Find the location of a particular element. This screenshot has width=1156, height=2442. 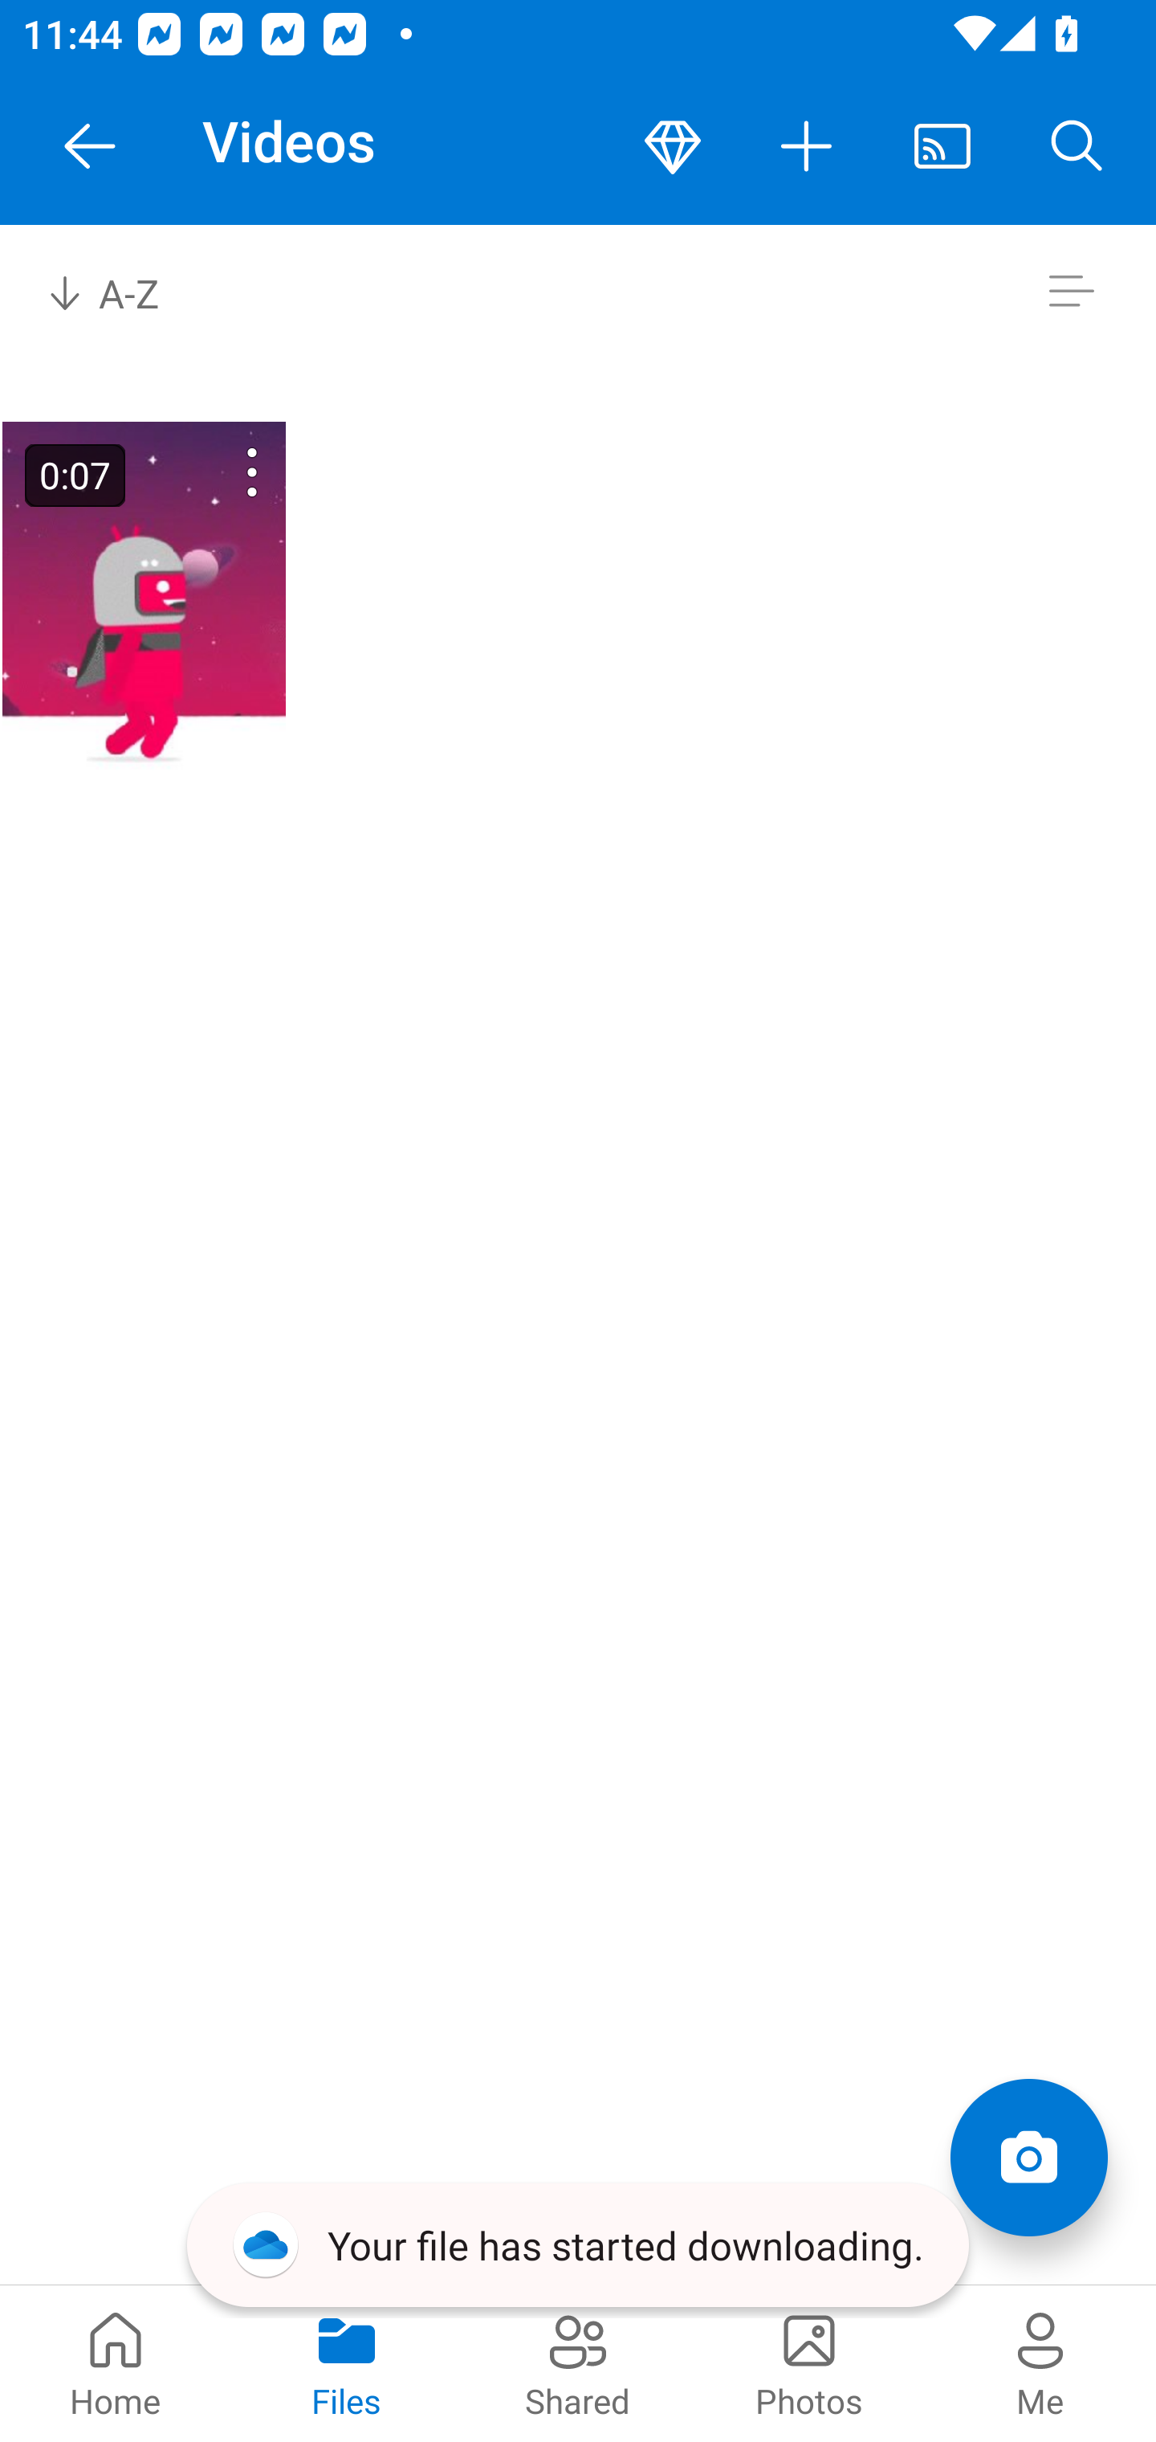

More actions button is located at coordinates (808, 146).